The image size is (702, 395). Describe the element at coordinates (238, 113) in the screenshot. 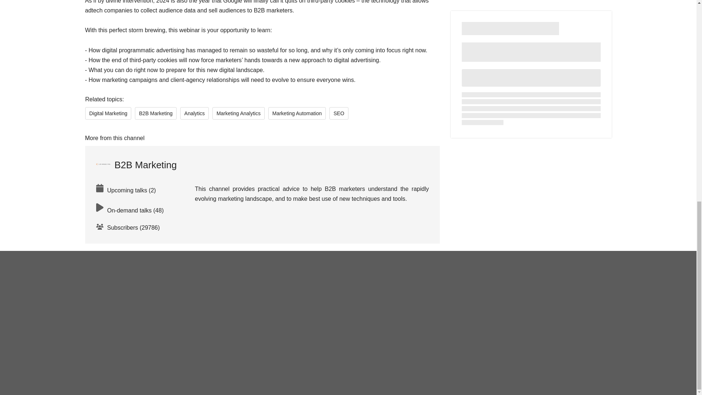

I see `Marketing Analytics` at that location.